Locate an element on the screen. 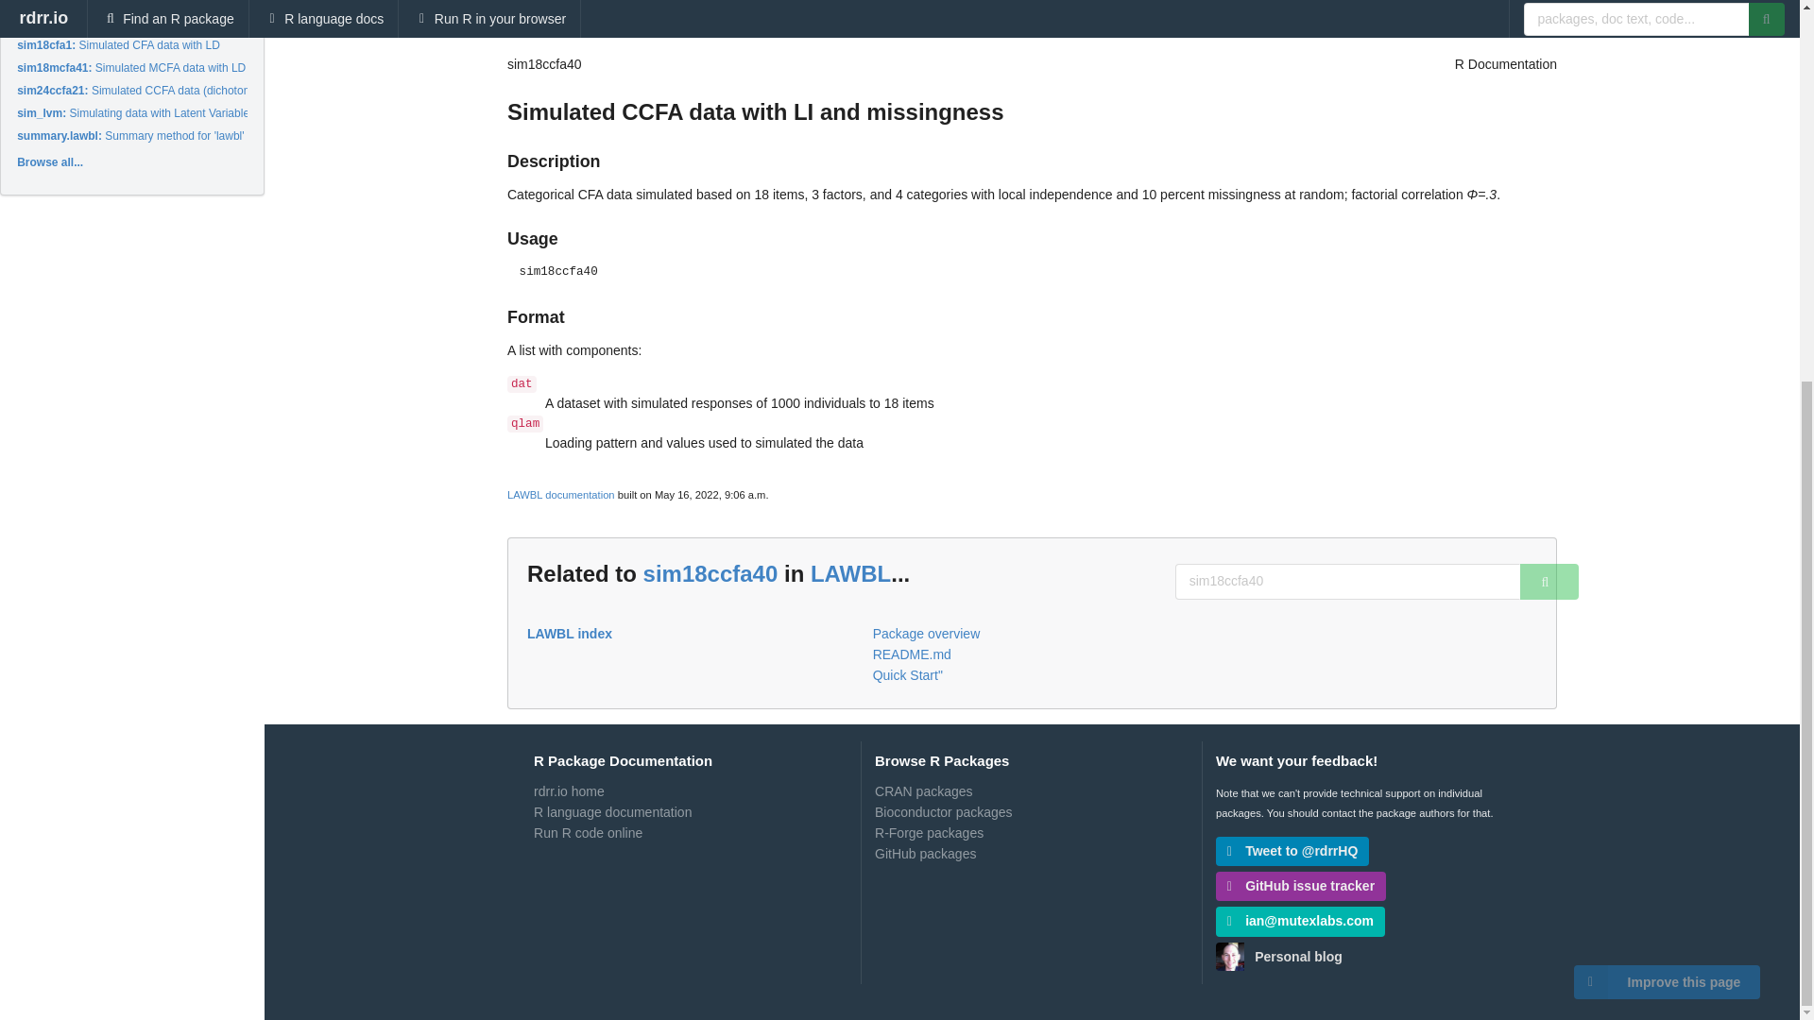 The image size is (1814, 1020). sim18mcfa41: Simulated MCFA data with LD and Missingness is located at coordinates (175, 67).